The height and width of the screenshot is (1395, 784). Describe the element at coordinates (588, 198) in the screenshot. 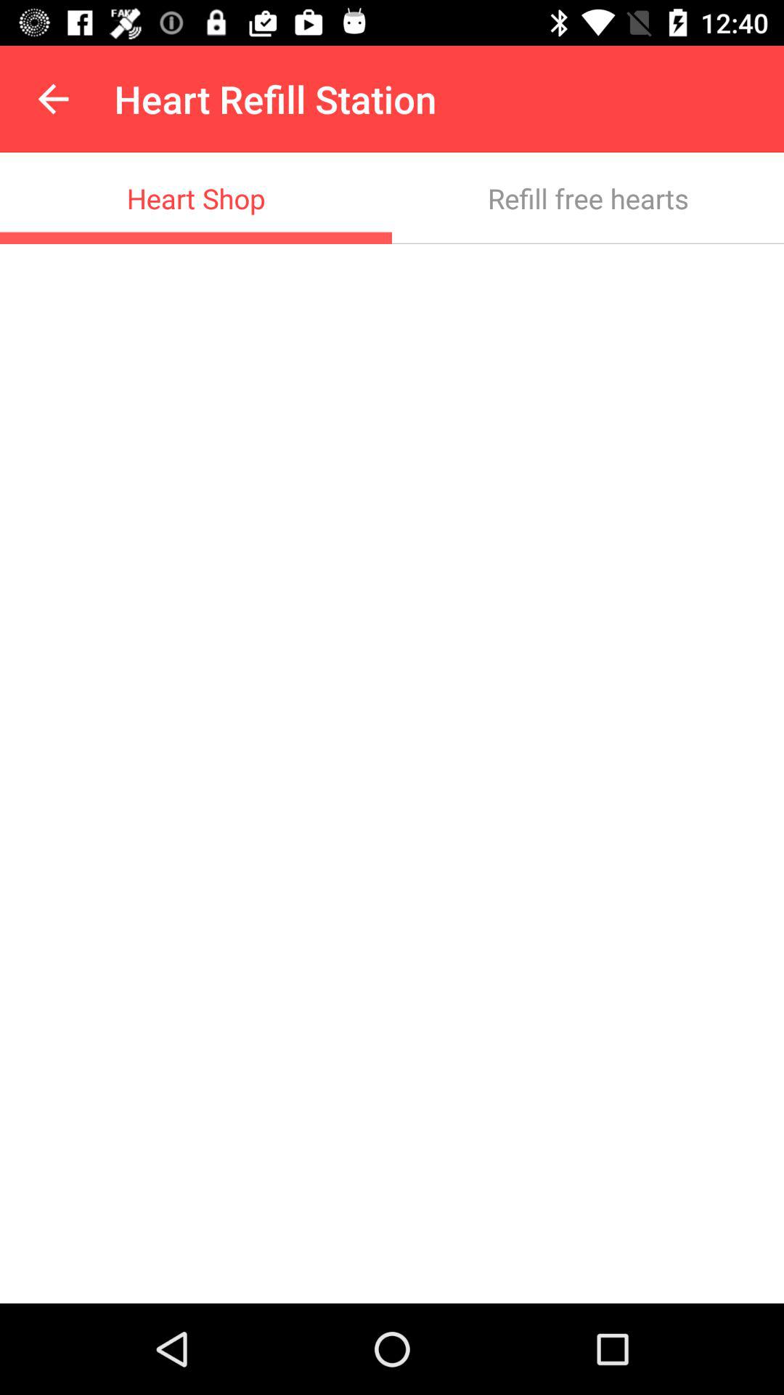

I see `click the icon to the right of the heart shop item` at that location.